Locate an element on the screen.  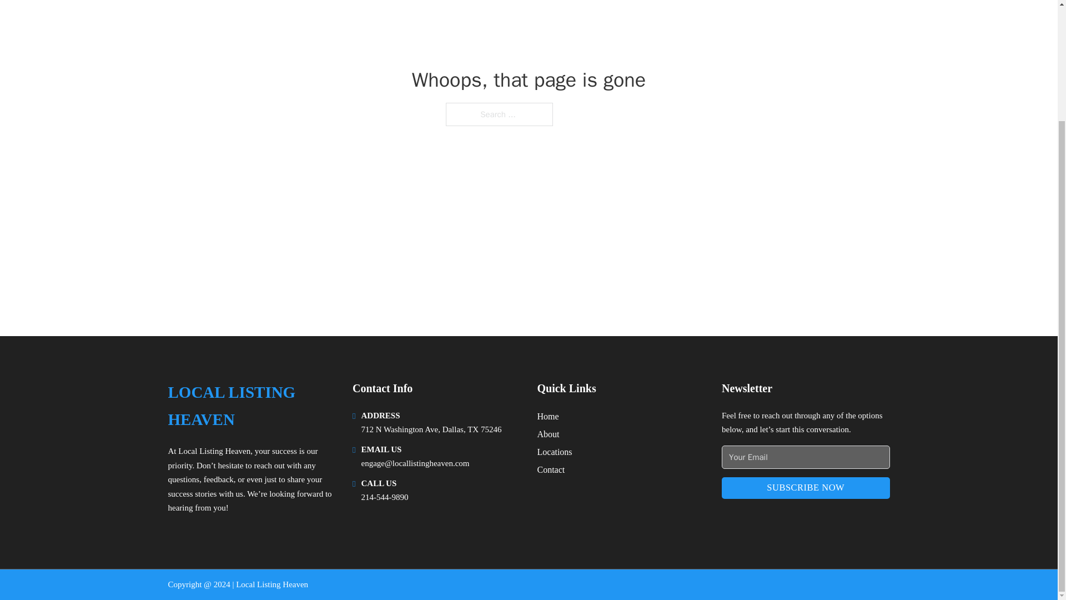
SUBSCRIBE NOW is located at coordinates (806, 488).